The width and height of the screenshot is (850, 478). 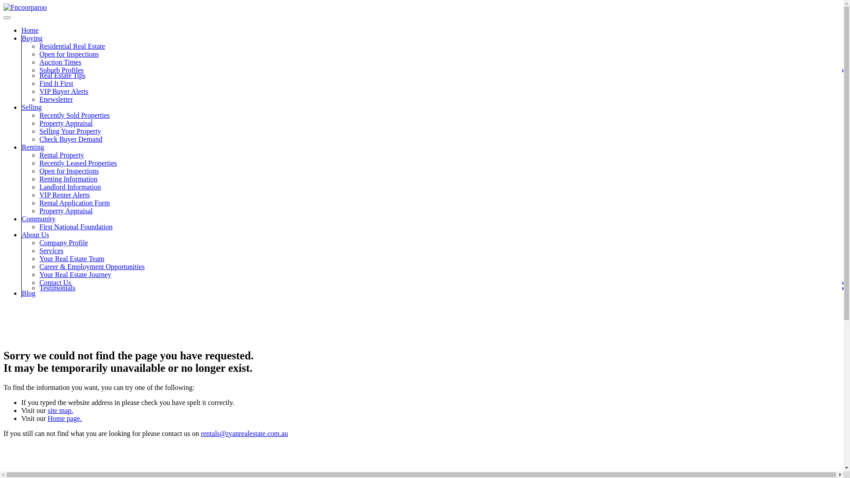 I want to click on Open for Inspections, so click(x=69, y=54).